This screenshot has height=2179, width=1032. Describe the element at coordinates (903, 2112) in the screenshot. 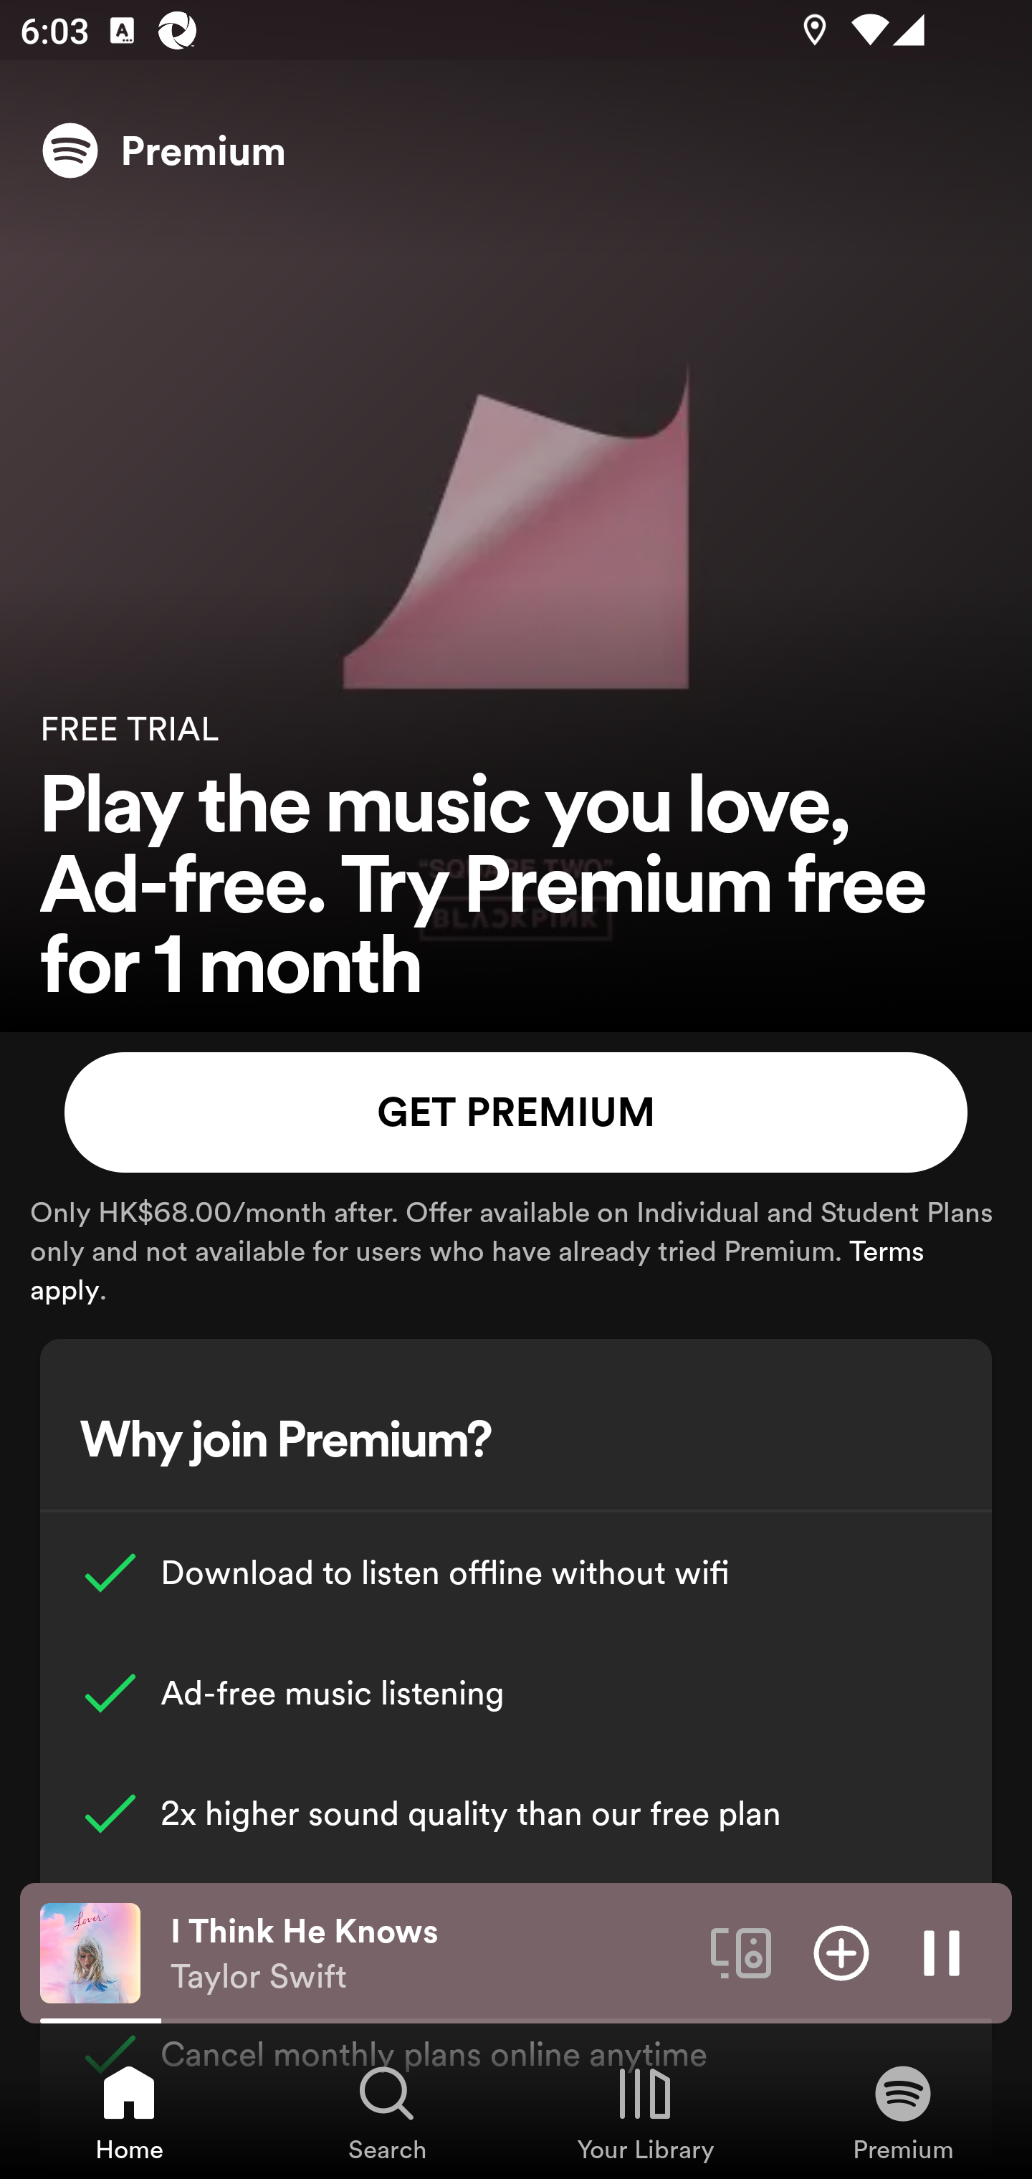

I see `Premium, Tab 4 of 4 Premium Premium` at that location.